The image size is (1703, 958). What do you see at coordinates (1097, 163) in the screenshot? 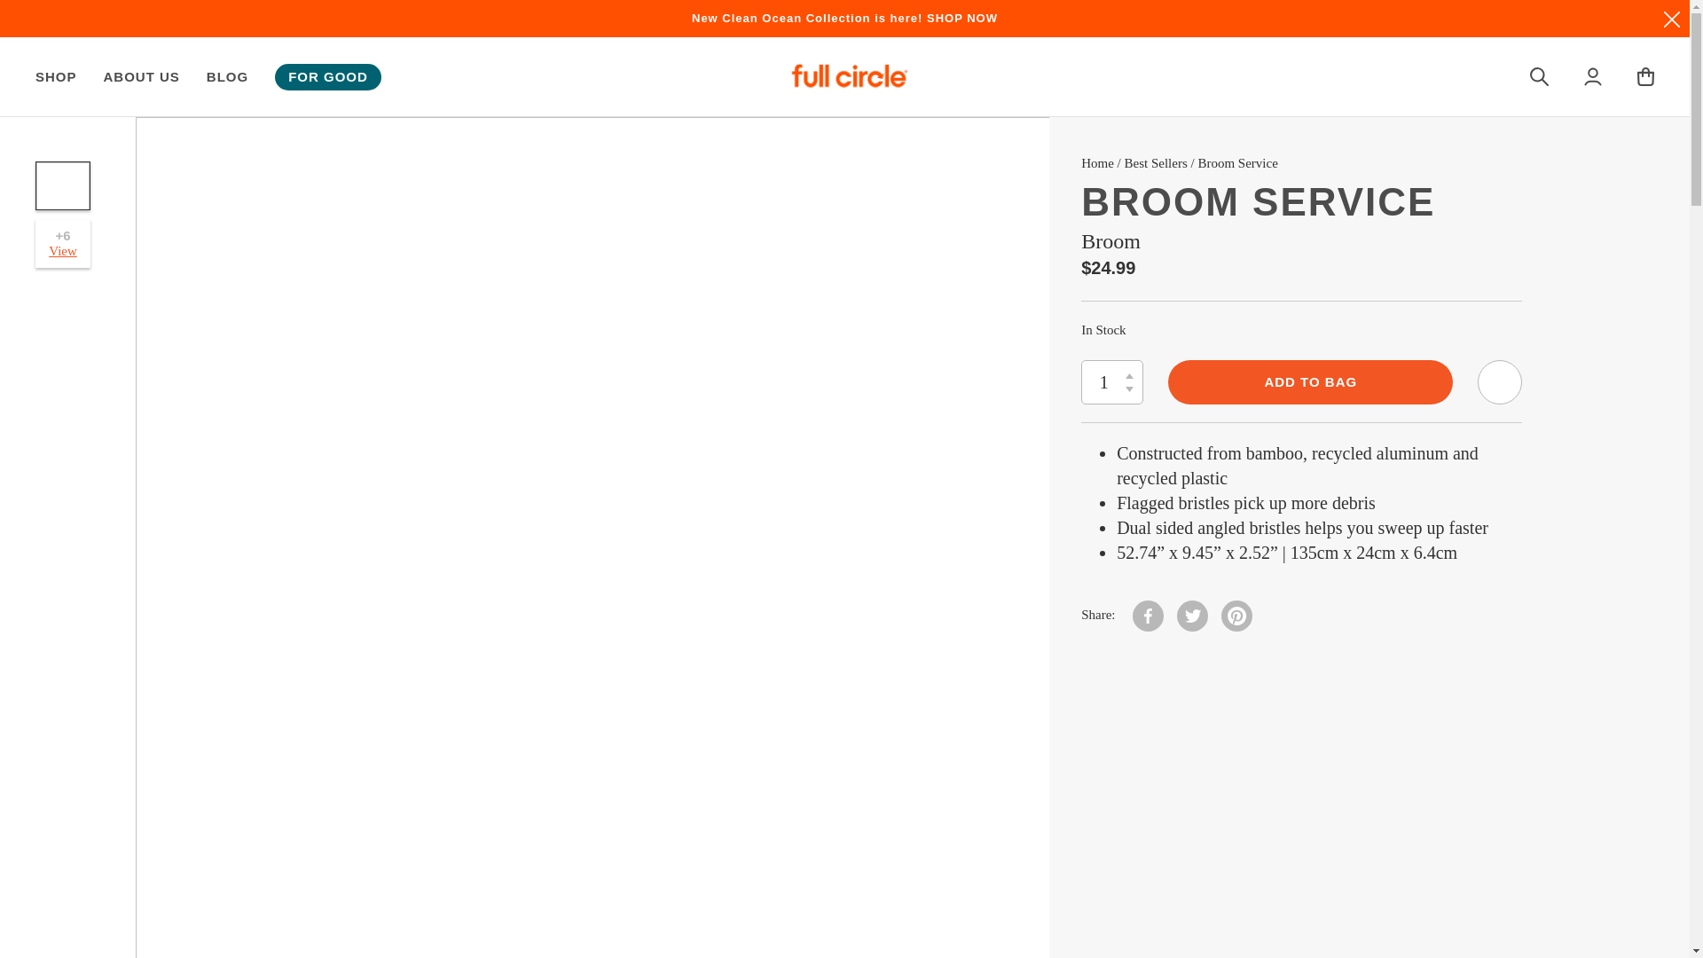
I see `Home` at bounding box center [1097, 163].